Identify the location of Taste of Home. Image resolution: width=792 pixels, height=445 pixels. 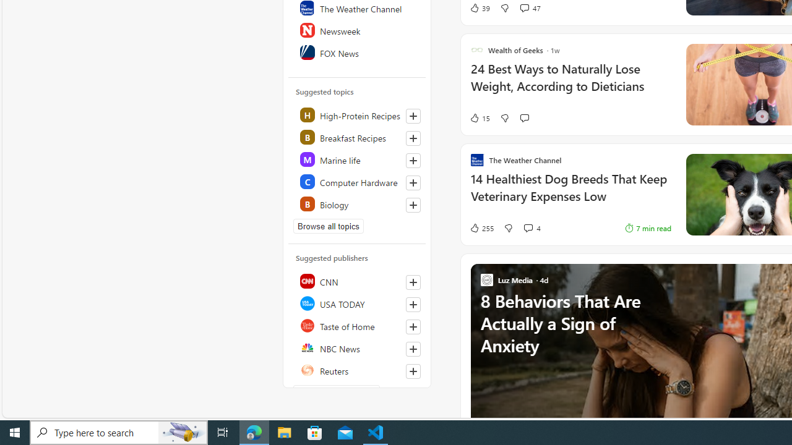
(358, 325).